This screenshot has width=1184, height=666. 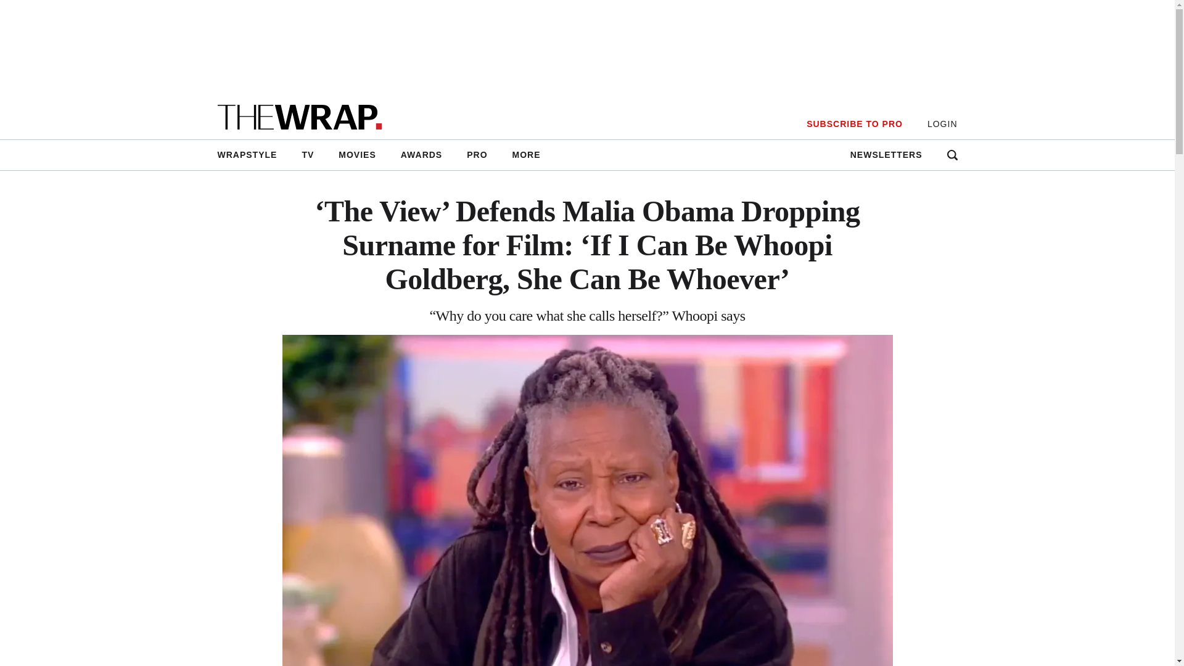 What do you see at coordinates (357, 155) in the screenshot?
I see `MOVIES` at bounding box center [357, 155].